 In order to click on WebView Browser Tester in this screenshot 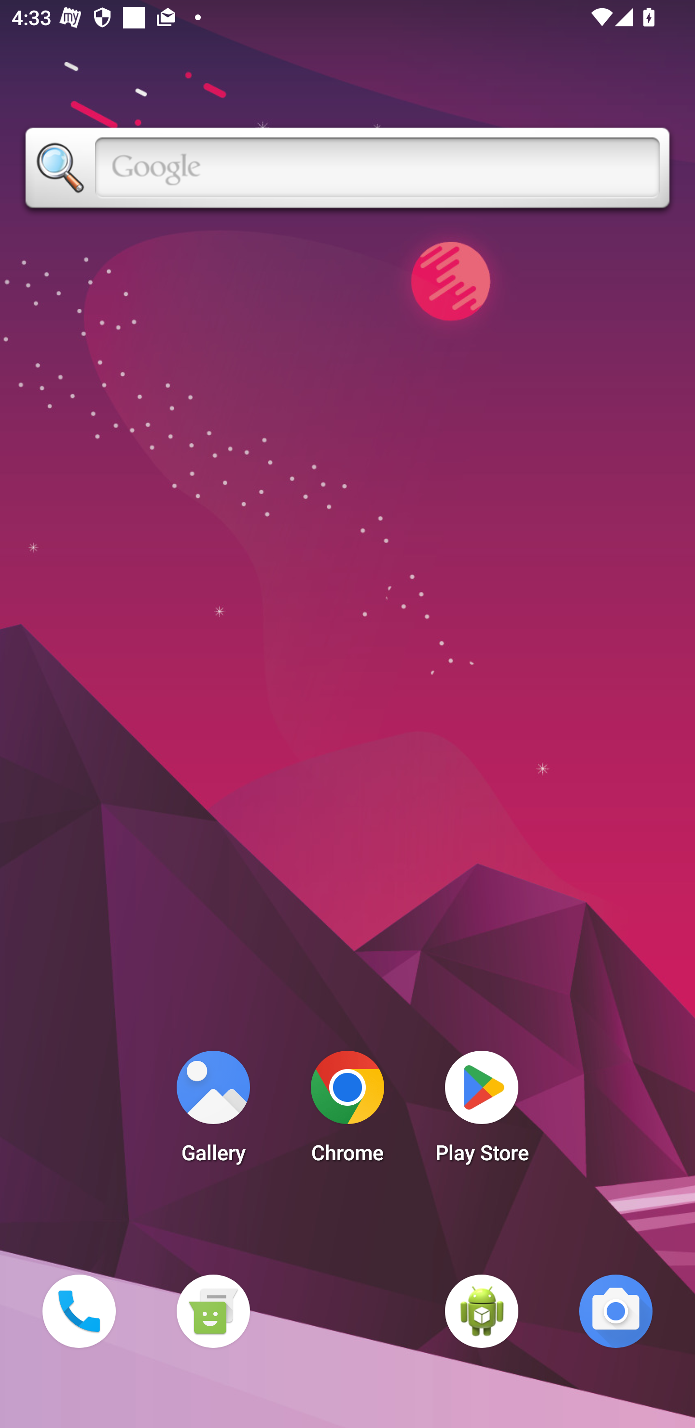, I will do `click(482, 1311)`.